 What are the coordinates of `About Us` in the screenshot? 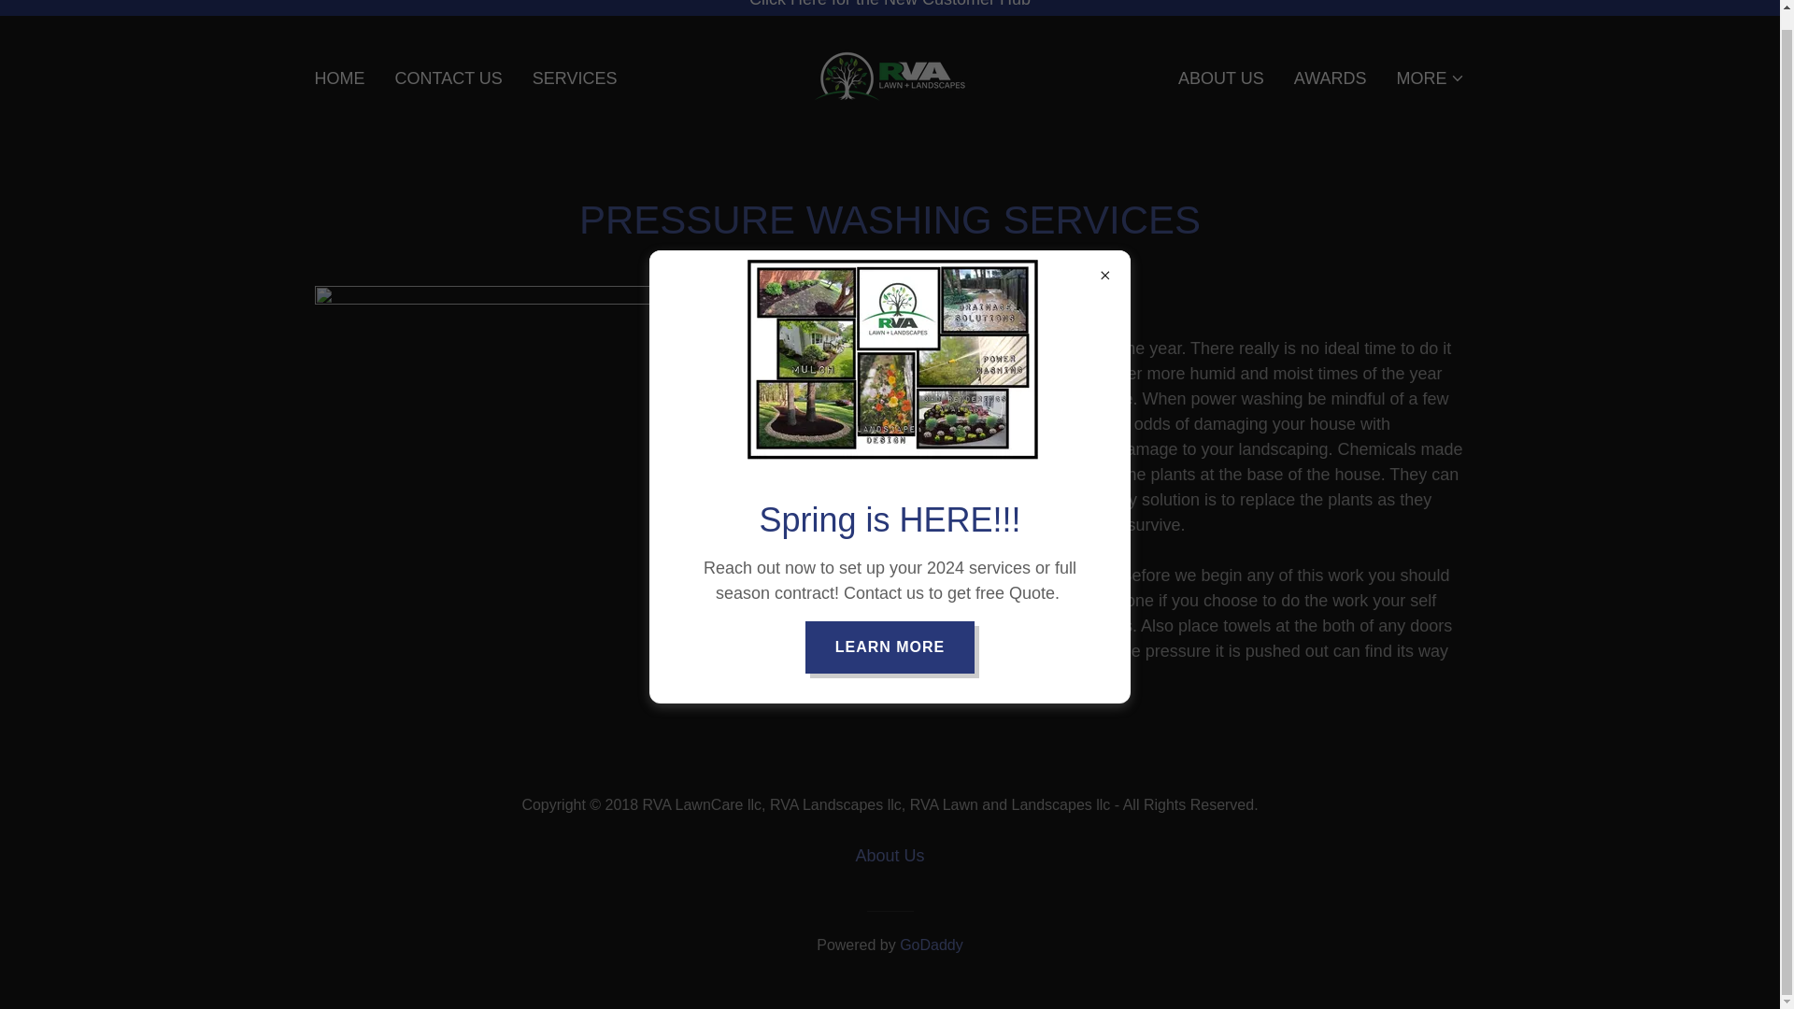 It's located at (889, 856).